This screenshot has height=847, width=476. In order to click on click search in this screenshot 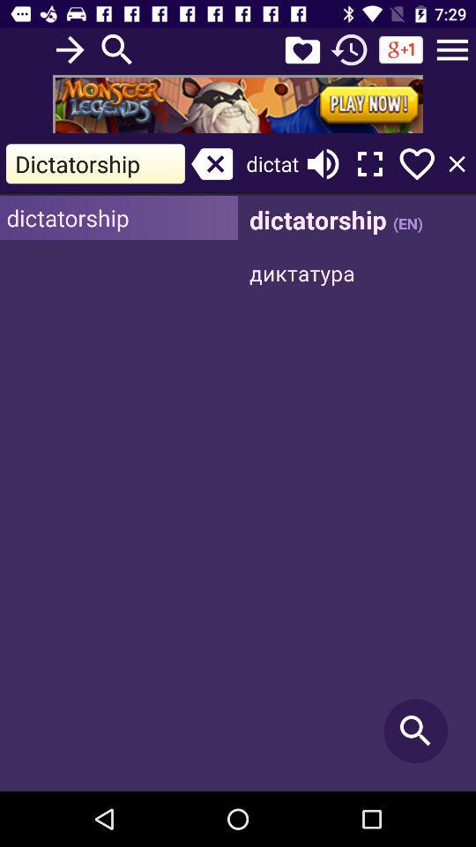, I will do `click(357, 494)`.